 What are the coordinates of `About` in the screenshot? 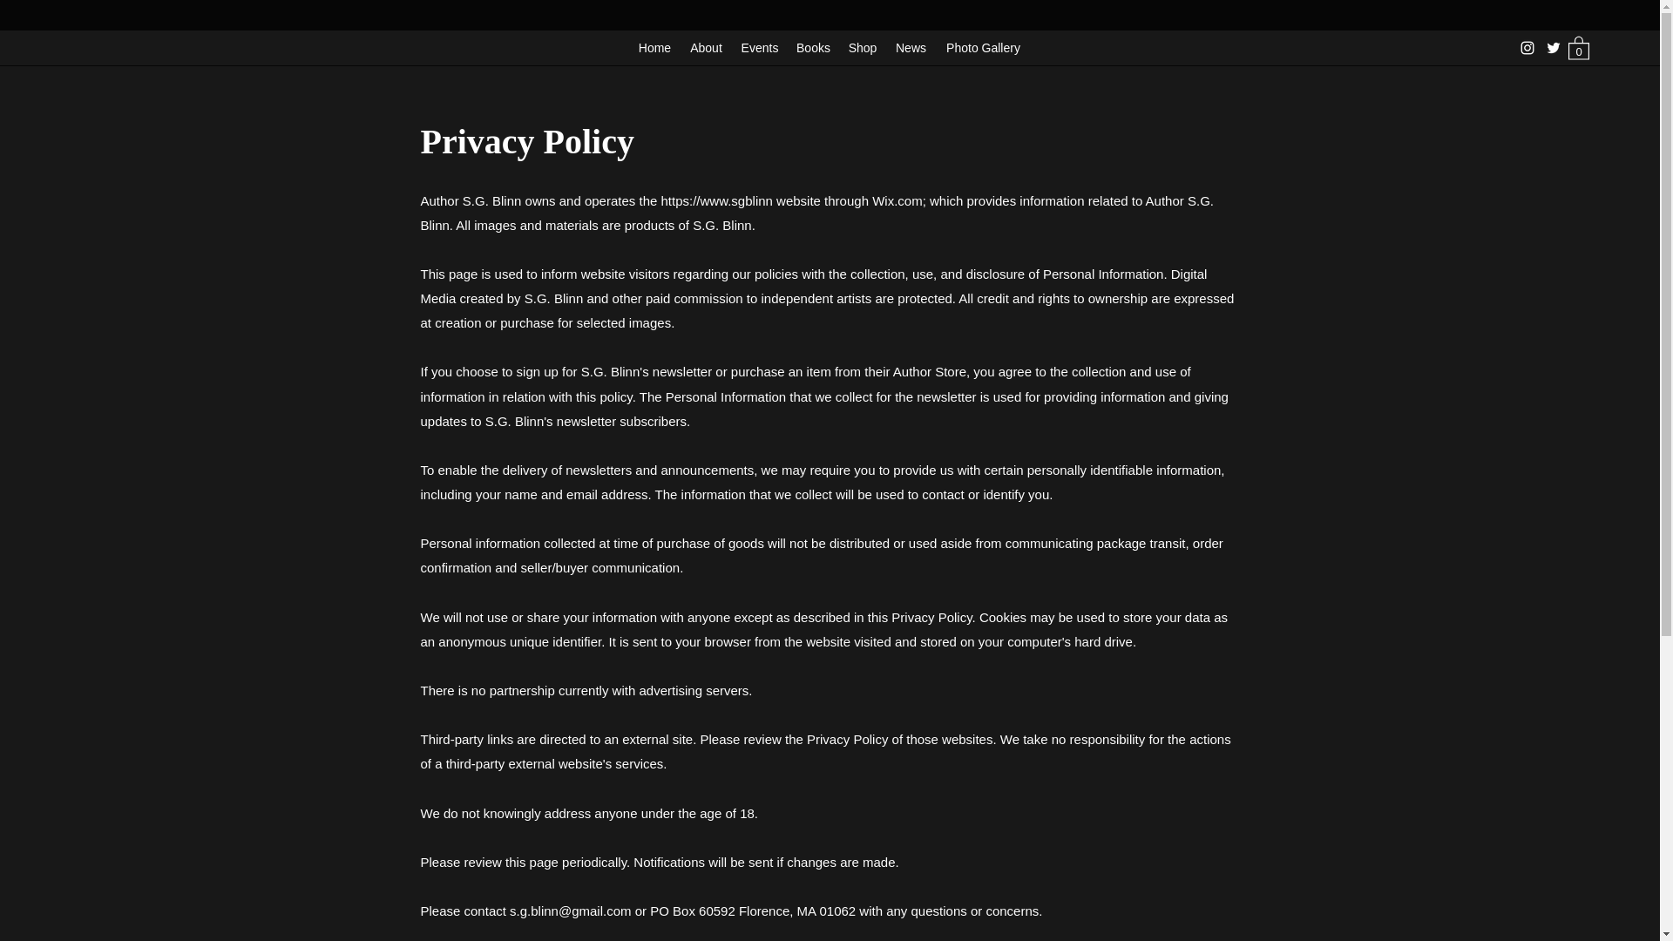 It's located at (706, 47).